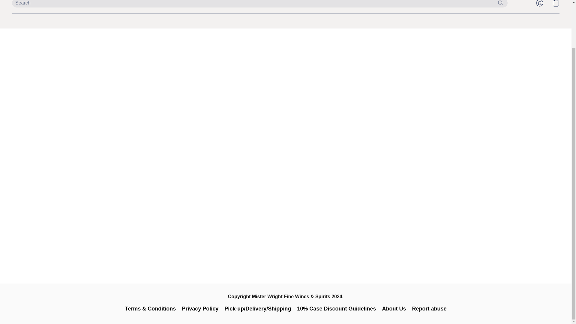 The height and width of the screenshot is (324, 576). What do you see at coordinates (394, 309) in the screenshot?
I see `About Us` at bounding box center [394, 309].